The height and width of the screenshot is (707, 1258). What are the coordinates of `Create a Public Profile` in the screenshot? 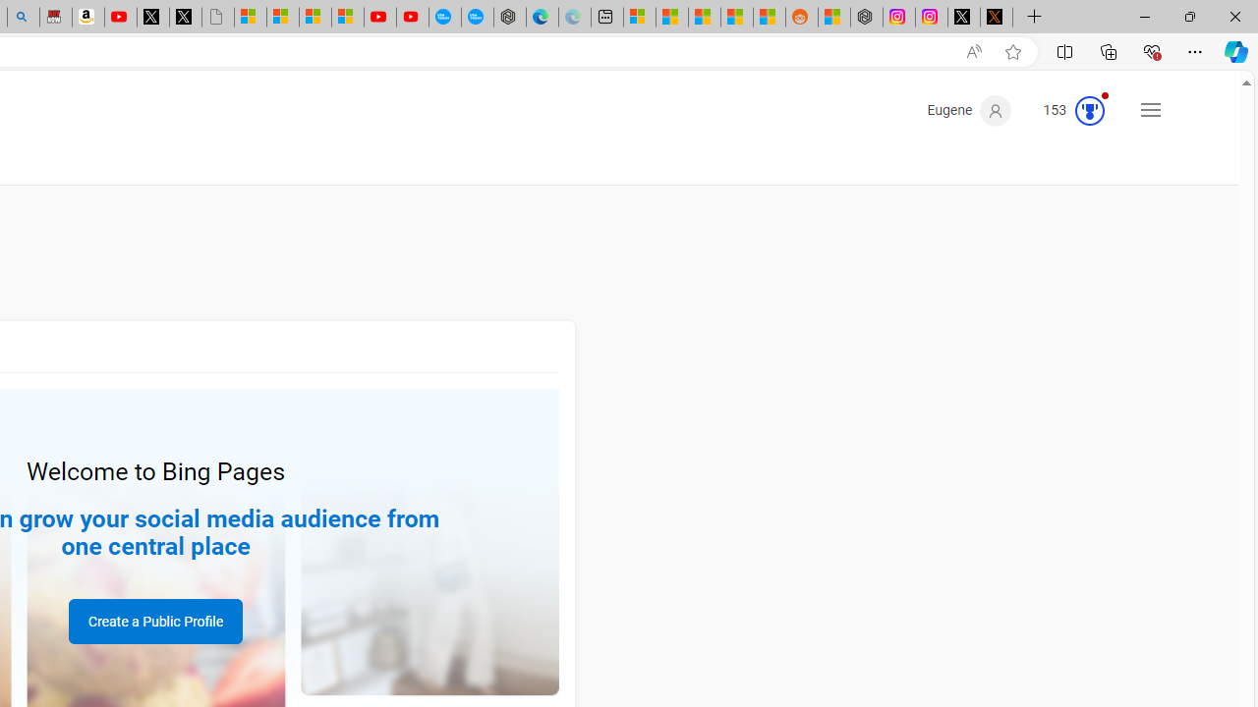 It's located at (155, 621).